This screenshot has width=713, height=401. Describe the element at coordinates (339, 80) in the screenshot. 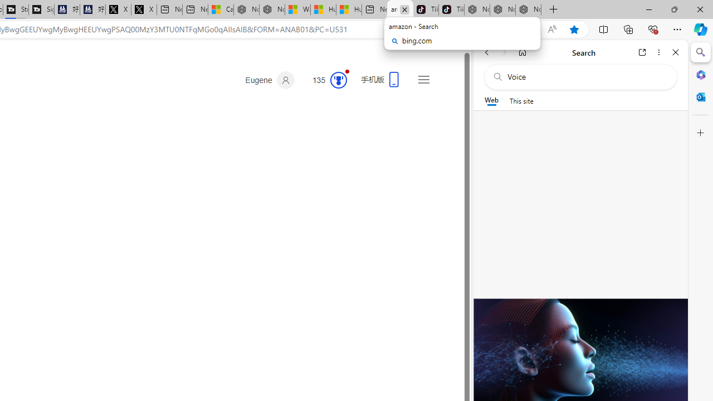

I see `Class: outer-circle-animation` at that location.